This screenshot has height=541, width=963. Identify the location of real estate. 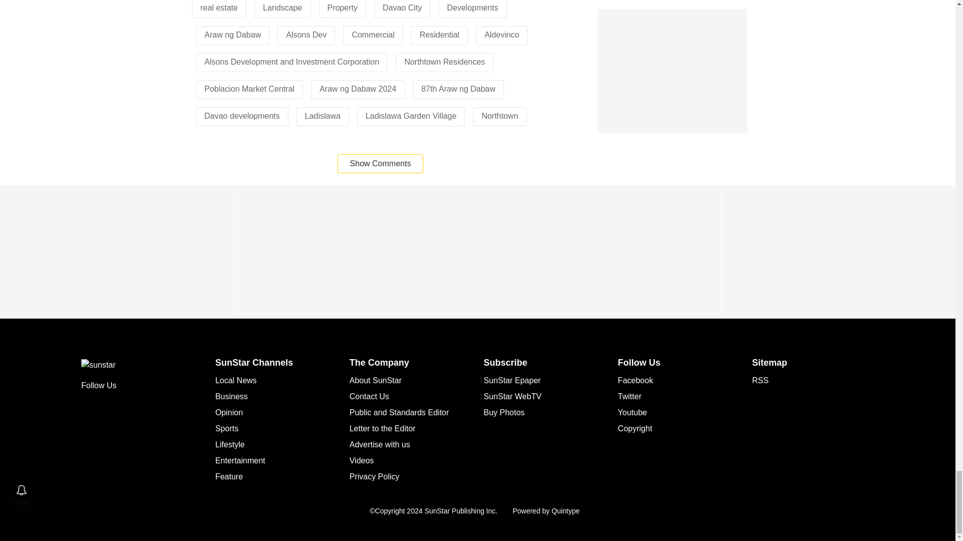
(219, 7).